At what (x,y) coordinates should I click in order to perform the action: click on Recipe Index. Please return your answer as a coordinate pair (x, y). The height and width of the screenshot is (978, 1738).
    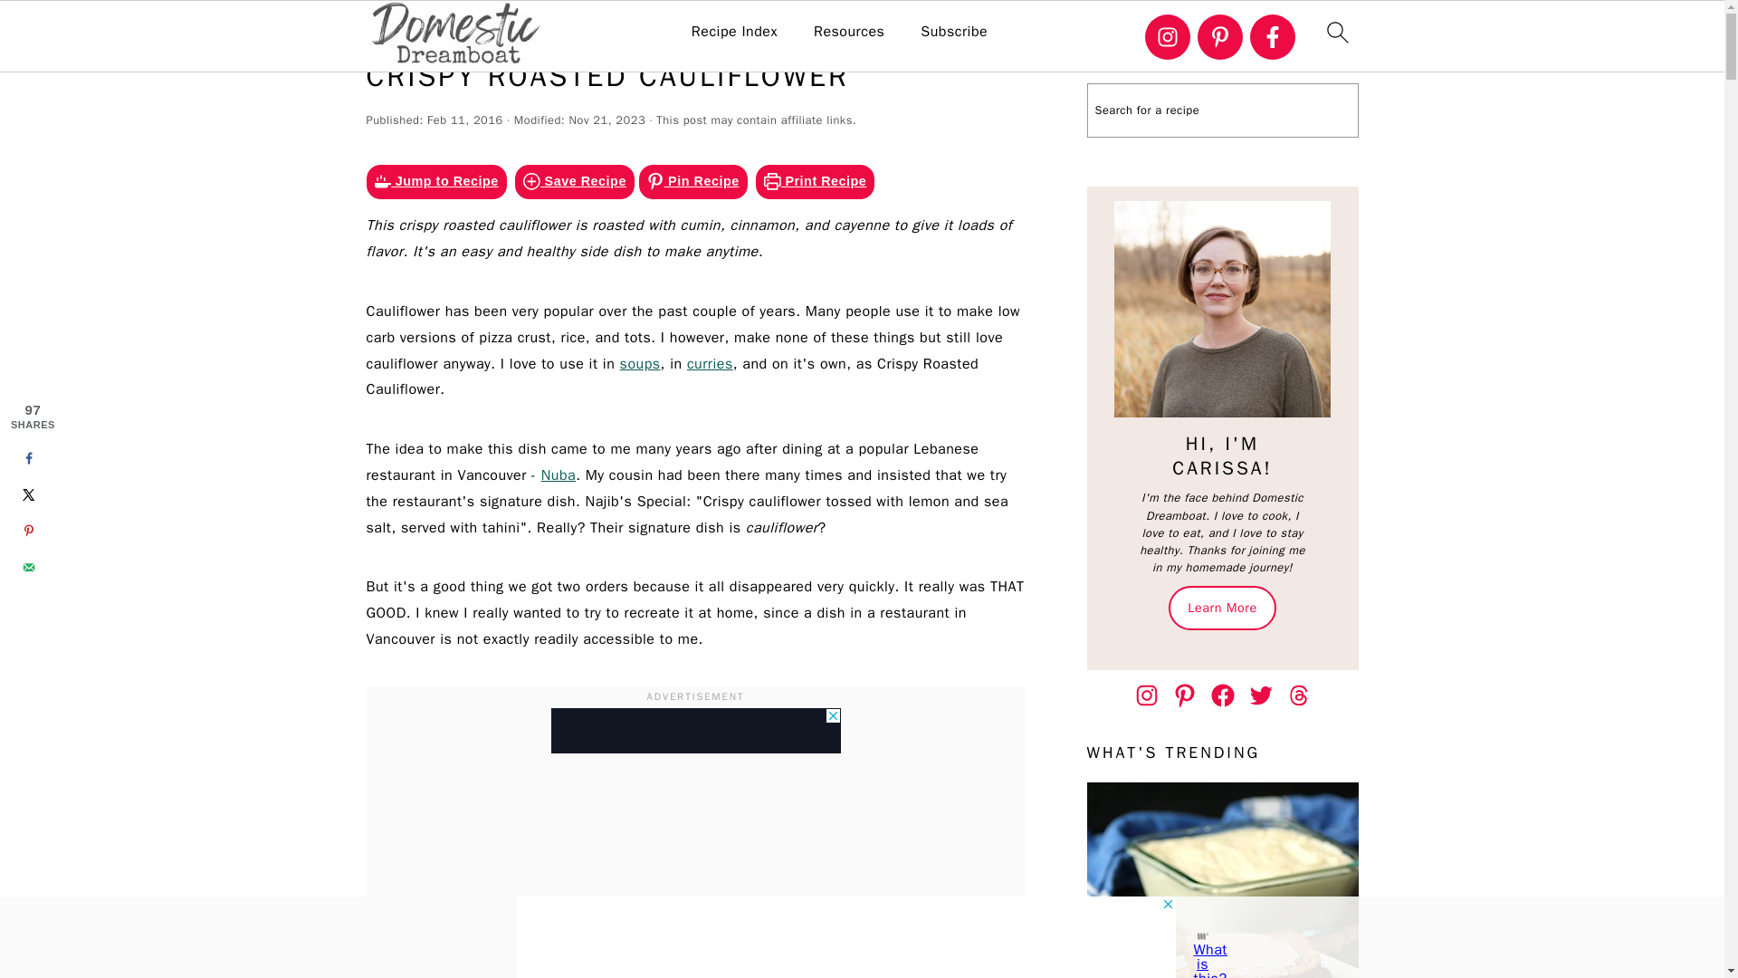
    Looking at the image, I should click on (734, 32).